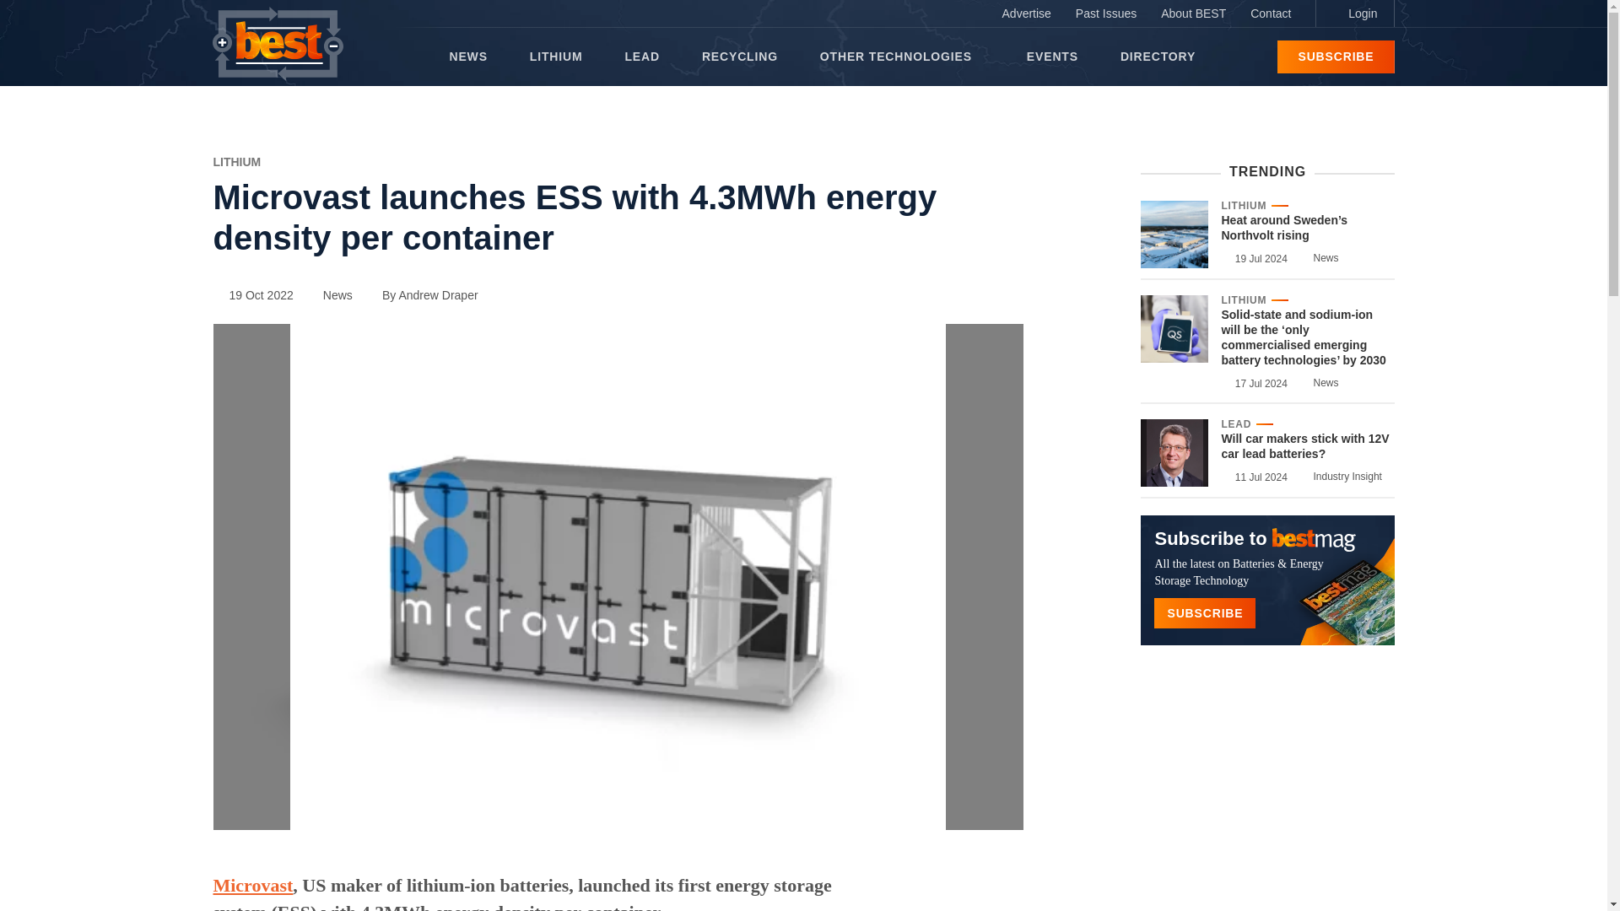 The height and width of the screenshot is (911, 1620). What do you see at coordinates (330, 295) in the screenshot?
I see `News` at bounding box center [330, 295].